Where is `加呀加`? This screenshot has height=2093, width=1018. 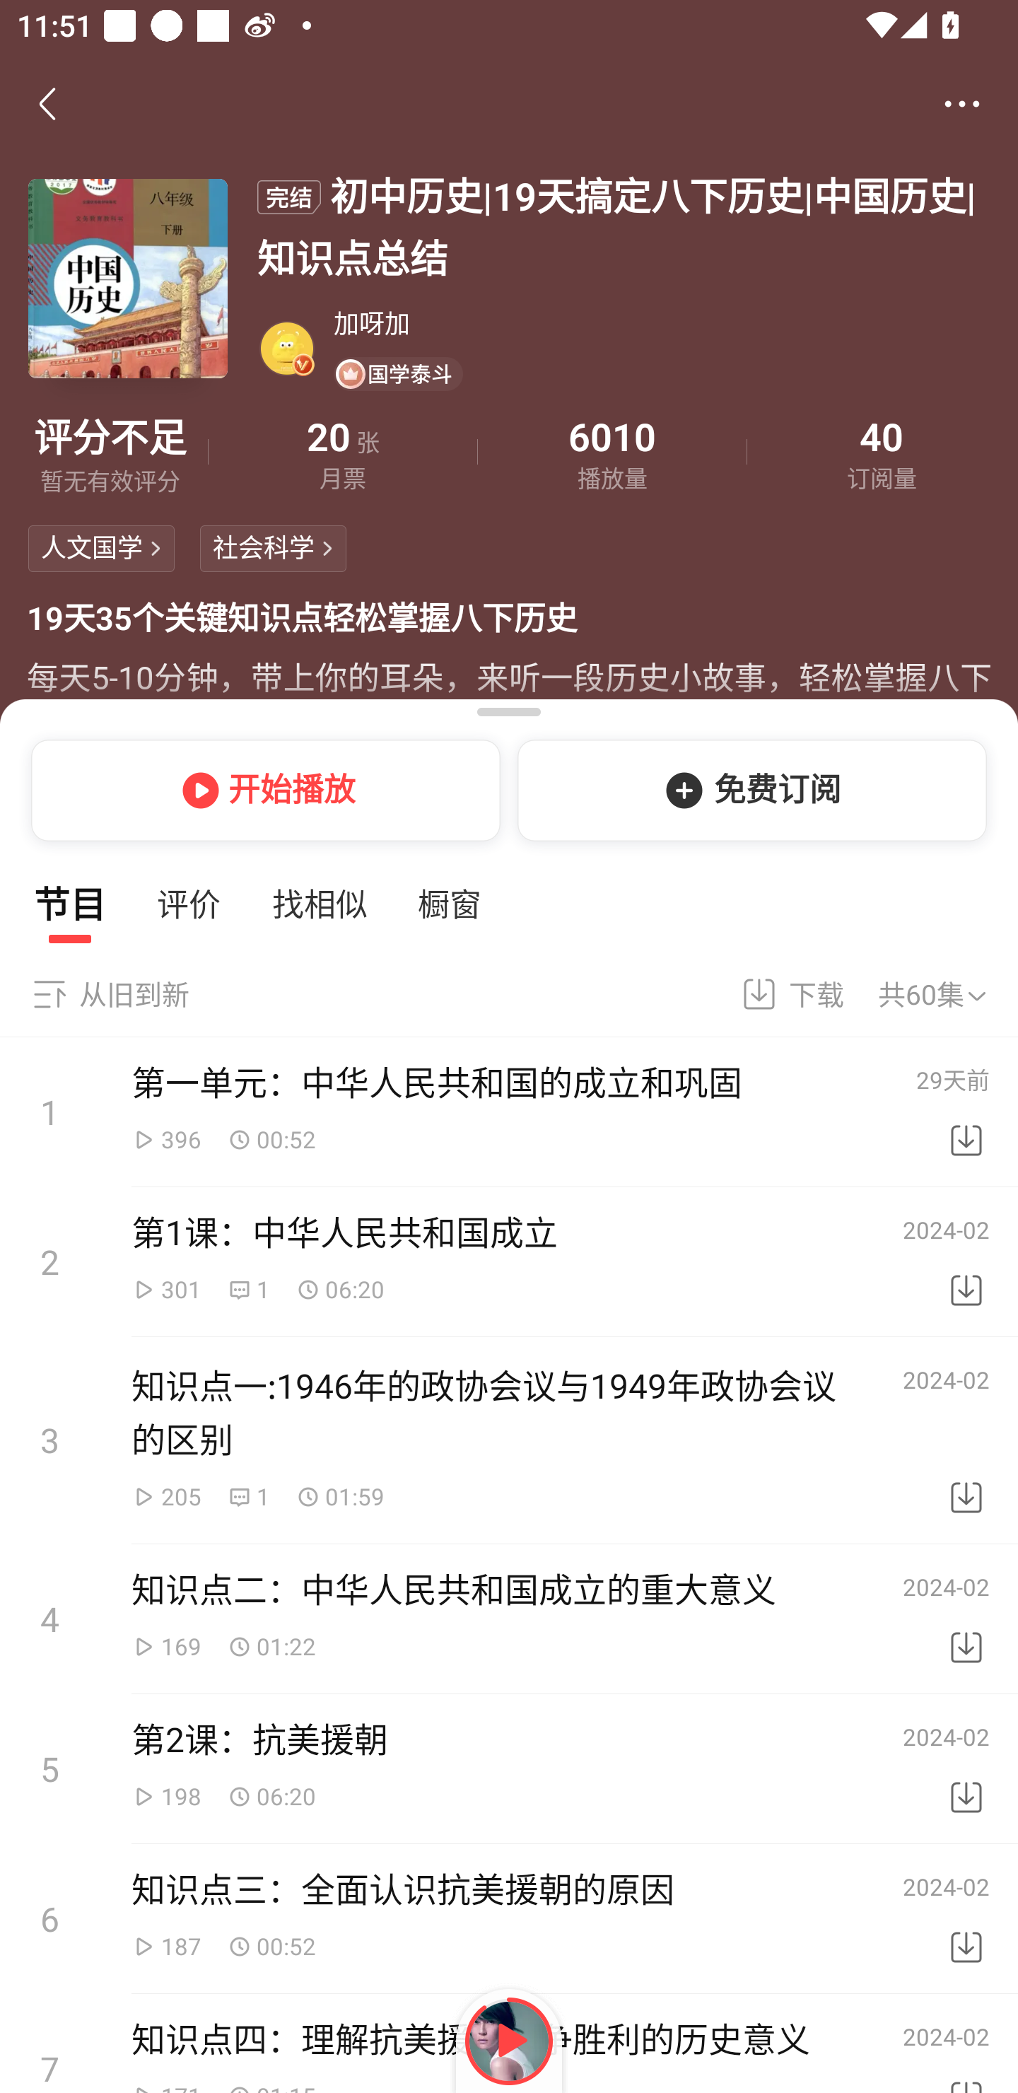
加呀加 is located at coordinates (662, 322).